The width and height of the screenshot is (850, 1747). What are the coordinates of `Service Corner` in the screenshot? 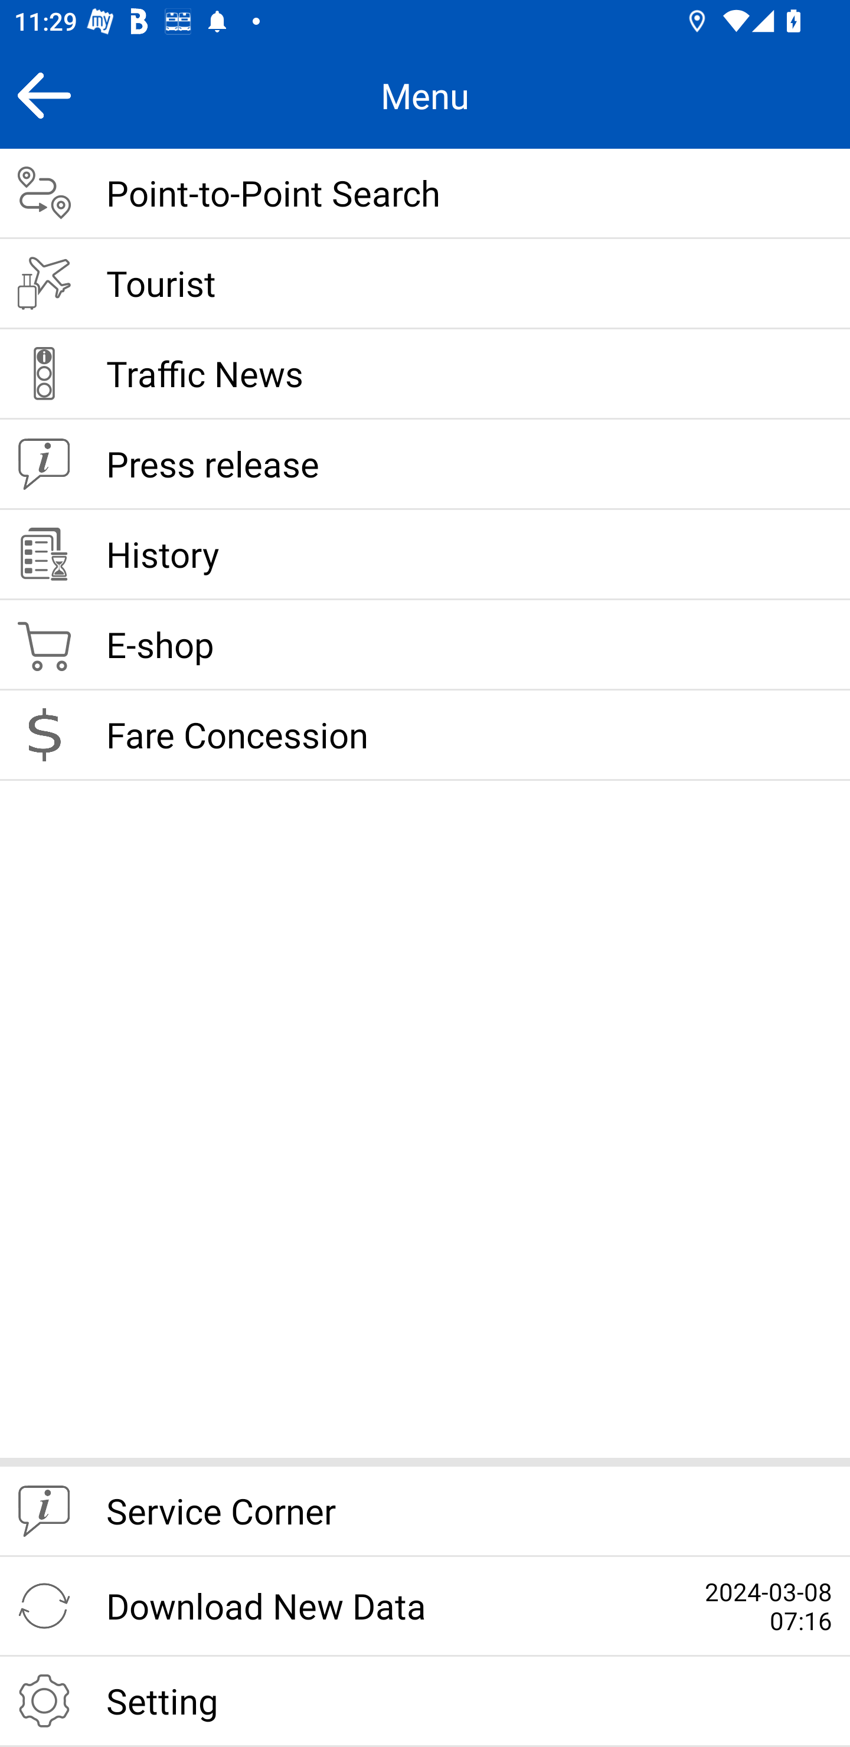 It's located at (425, 1512).